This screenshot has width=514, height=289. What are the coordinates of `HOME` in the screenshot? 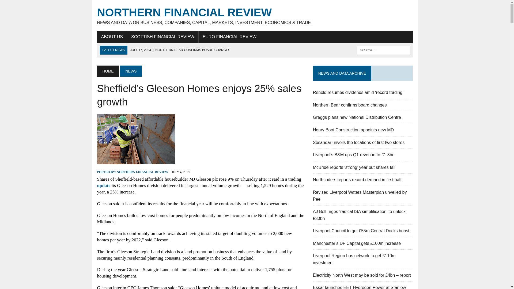 It's located at (108, 71).